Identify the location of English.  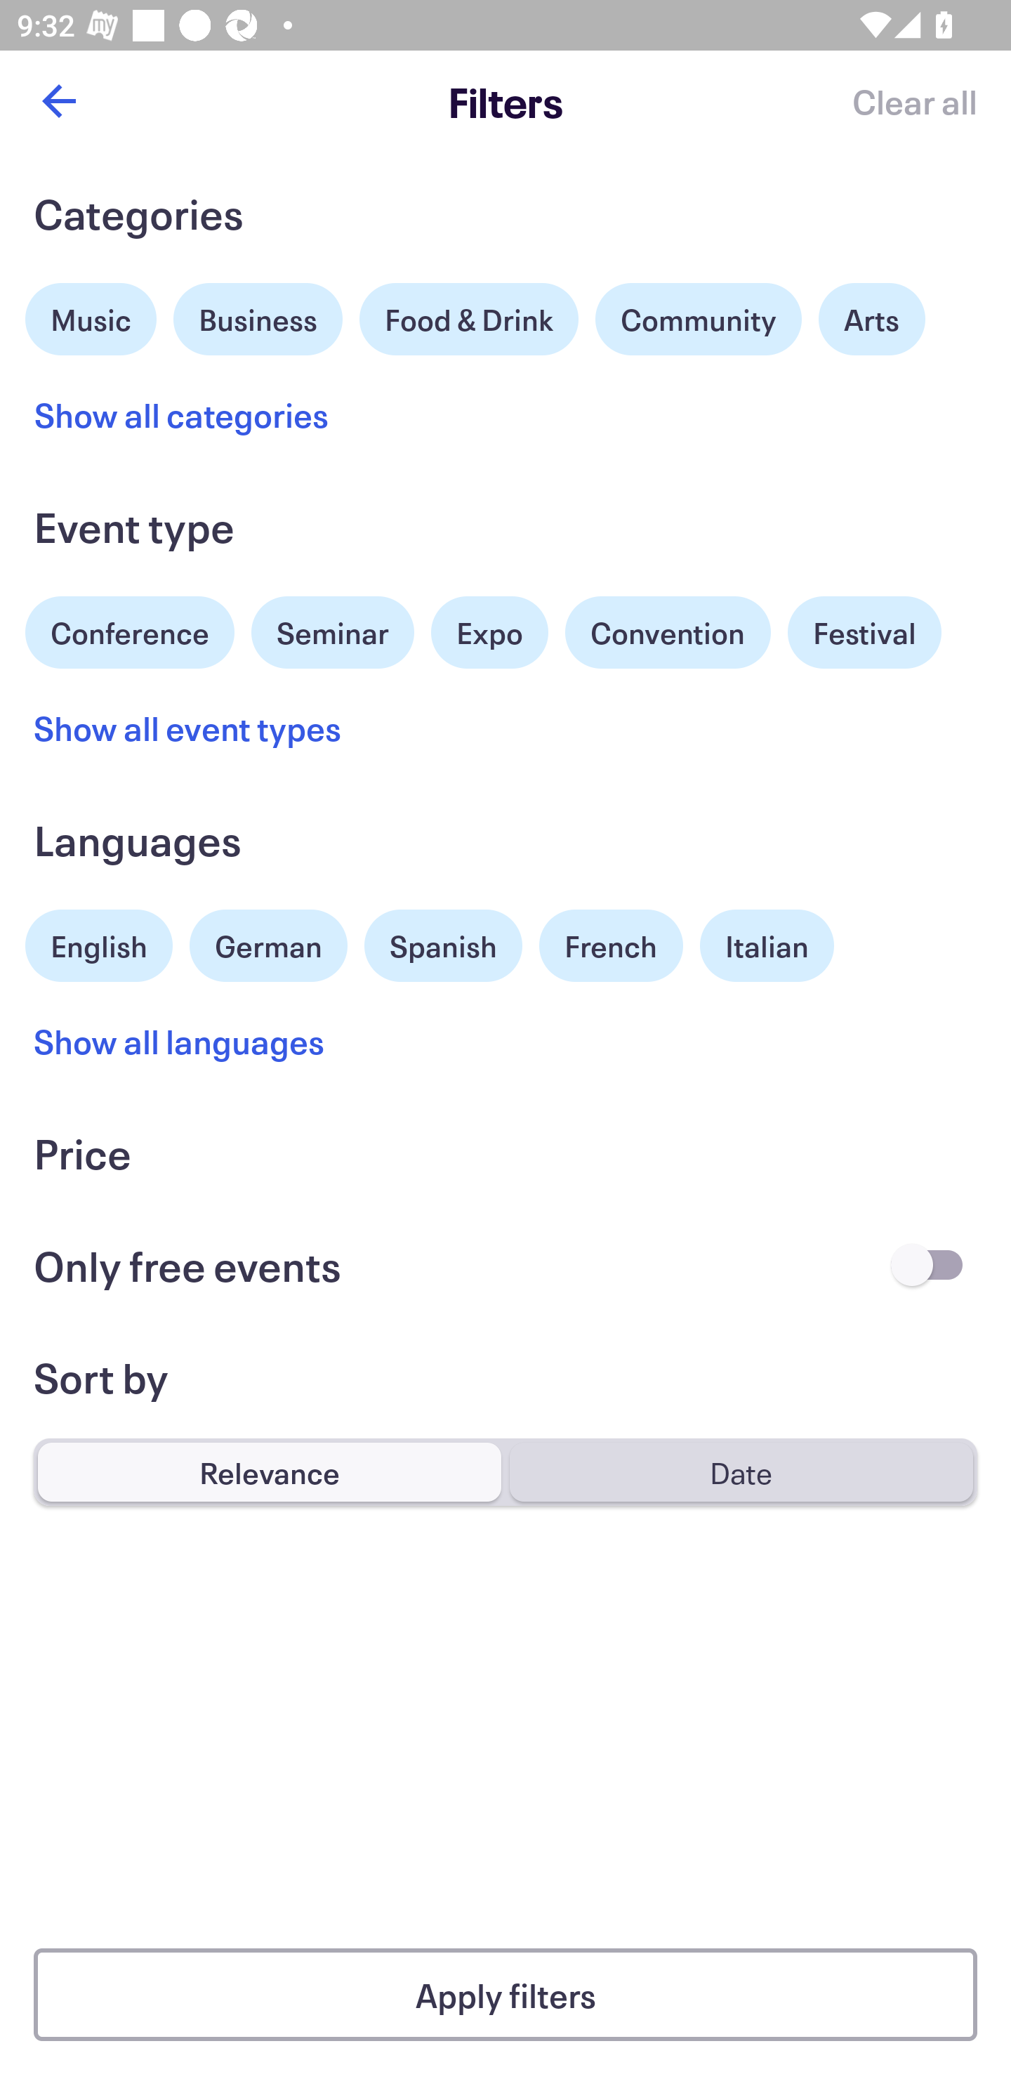
(99, 943).